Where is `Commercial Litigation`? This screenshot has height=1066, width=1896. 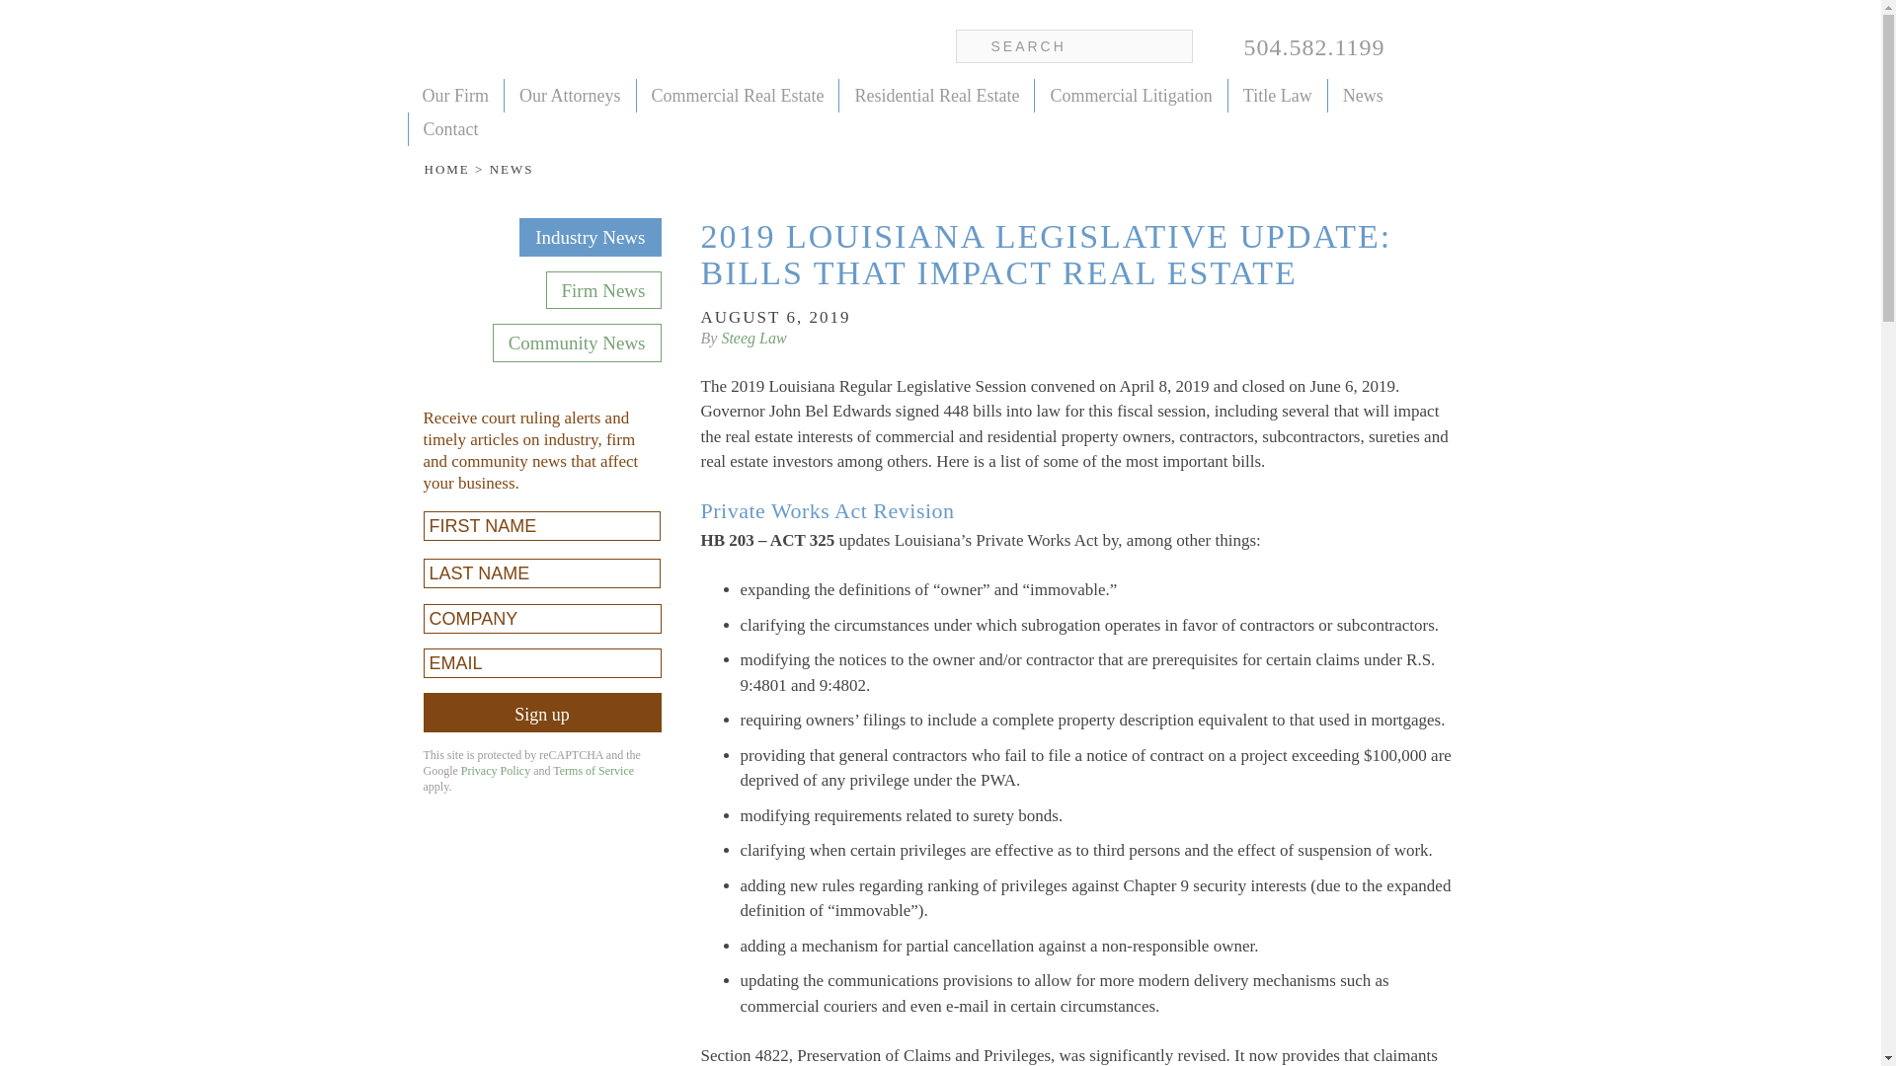
Commercial Litigation is located at coordinates (1130, 95).